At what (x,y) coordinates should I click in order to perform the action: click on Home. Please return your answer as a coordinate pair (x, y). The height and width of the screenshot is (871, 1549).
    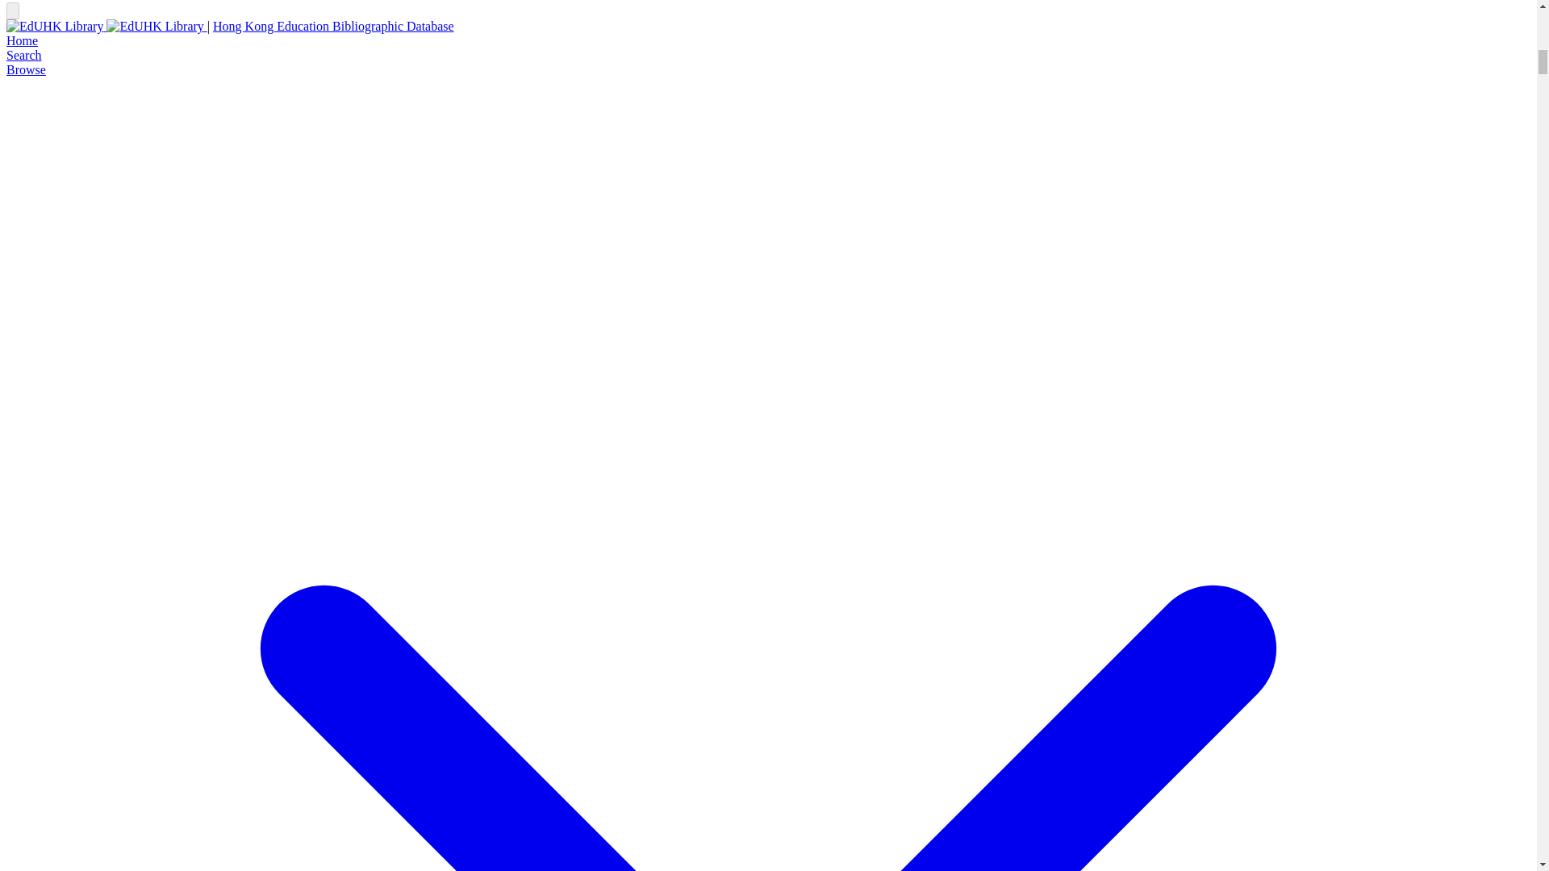
    Looking at the image, I should click on (21, 40).